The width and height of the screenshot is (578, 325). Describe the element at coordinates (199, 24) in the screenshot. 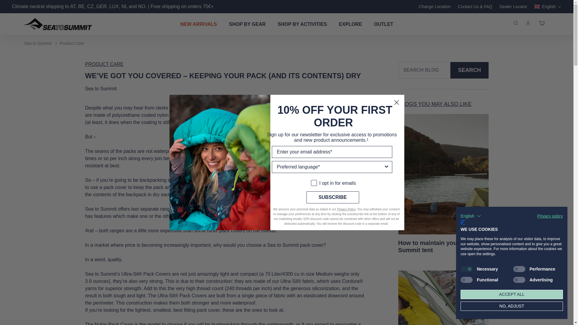

I see `NEW ARRIVALS` at that location.